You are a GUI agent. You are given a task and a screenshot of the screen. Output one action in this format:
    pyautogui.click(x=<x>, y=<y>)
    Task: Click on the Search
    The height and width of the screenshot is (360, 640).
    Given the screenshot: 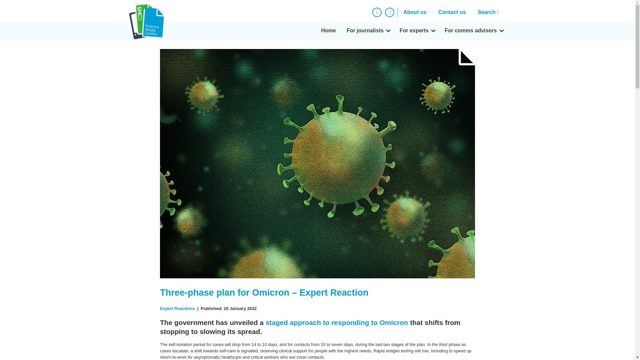 What is the action you would take?
    pyautogui.click(x=490, y=12)
    